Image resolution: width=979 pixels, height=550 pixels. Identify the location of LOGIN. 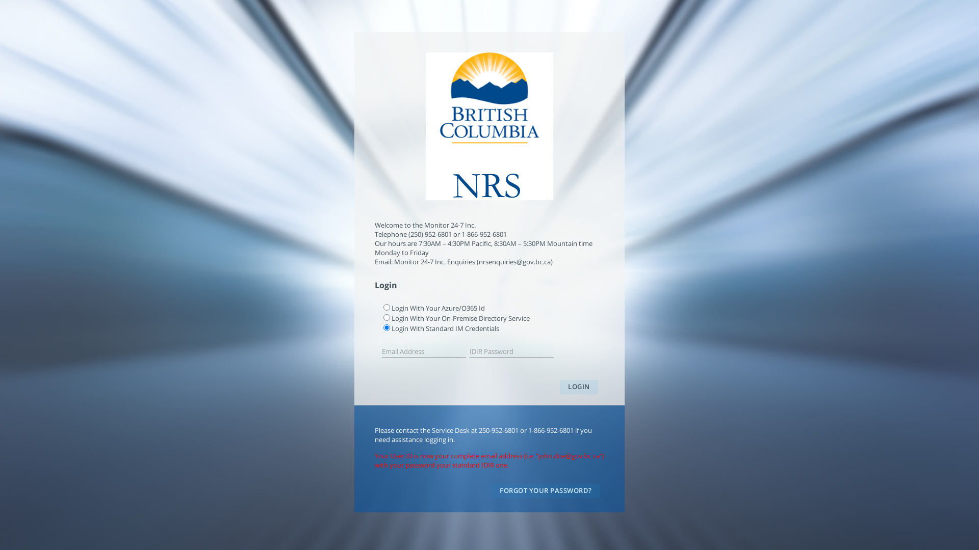
(579, 387).